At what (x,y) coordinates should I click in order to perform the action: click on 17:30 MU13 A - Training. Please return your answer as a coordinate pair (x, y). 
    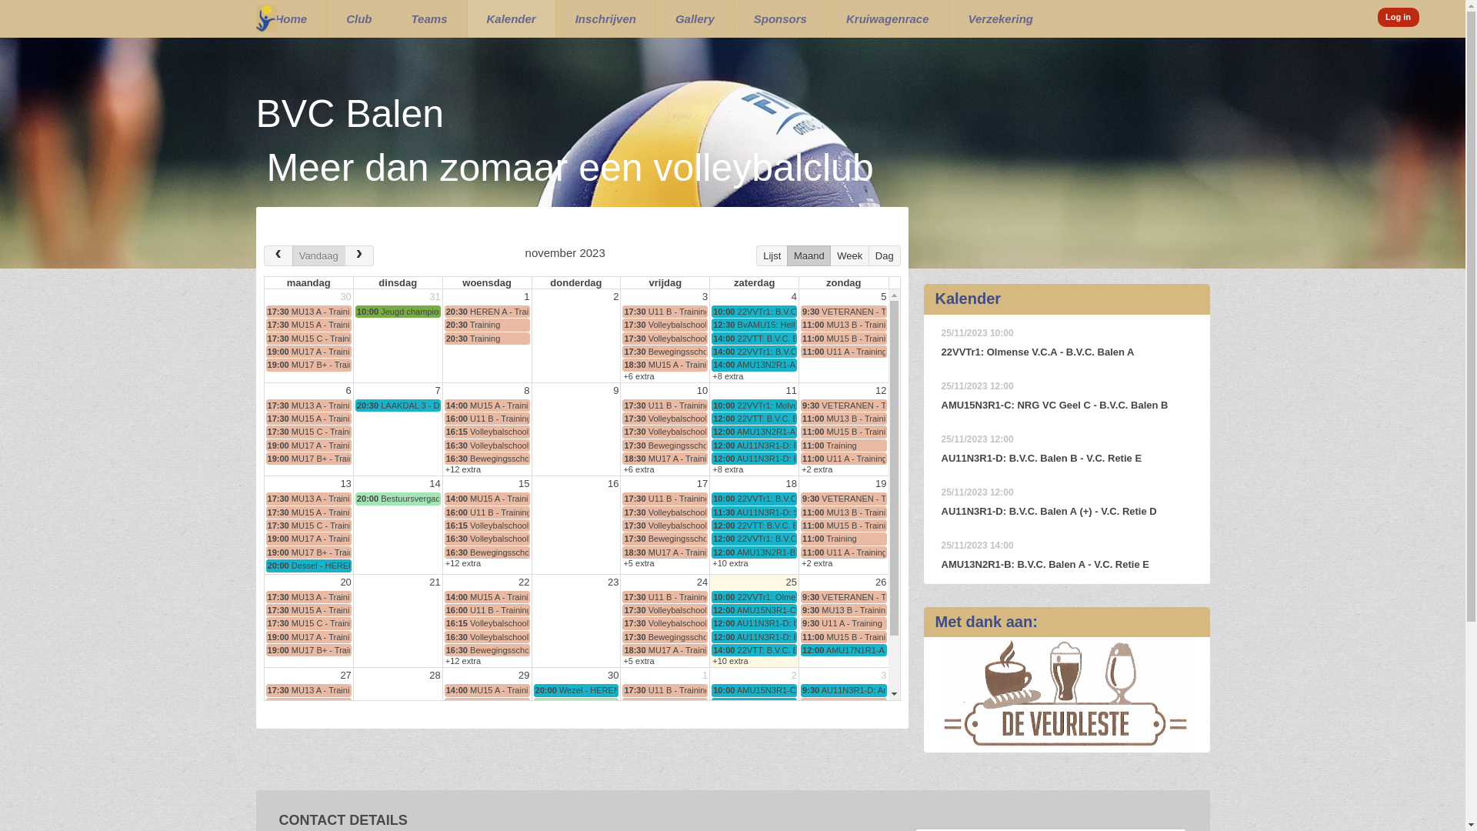
    Looking at the image, I should click on (309, 597).